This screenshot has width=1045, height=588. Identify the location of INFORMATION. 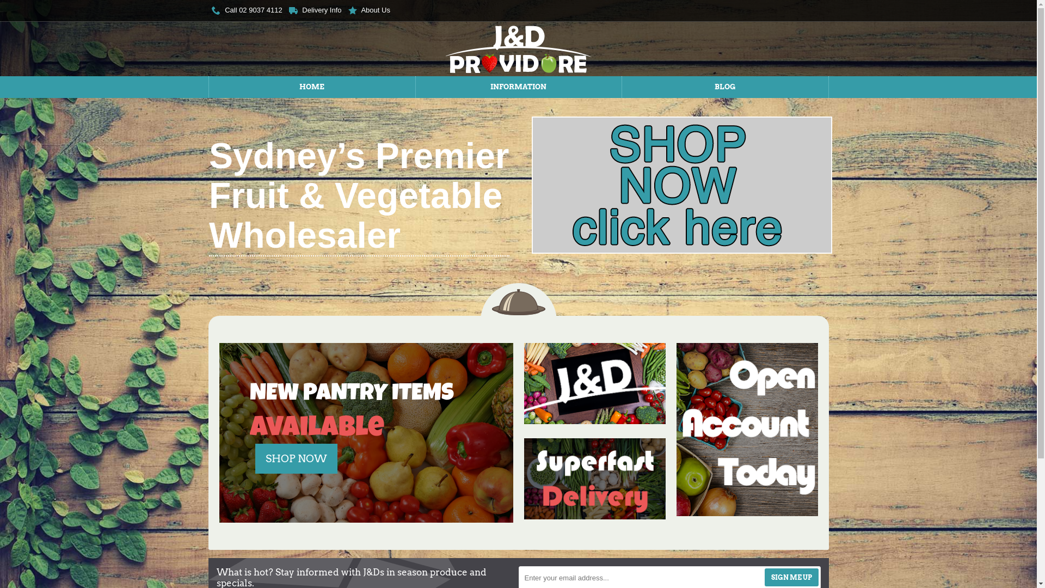
(519, 87).